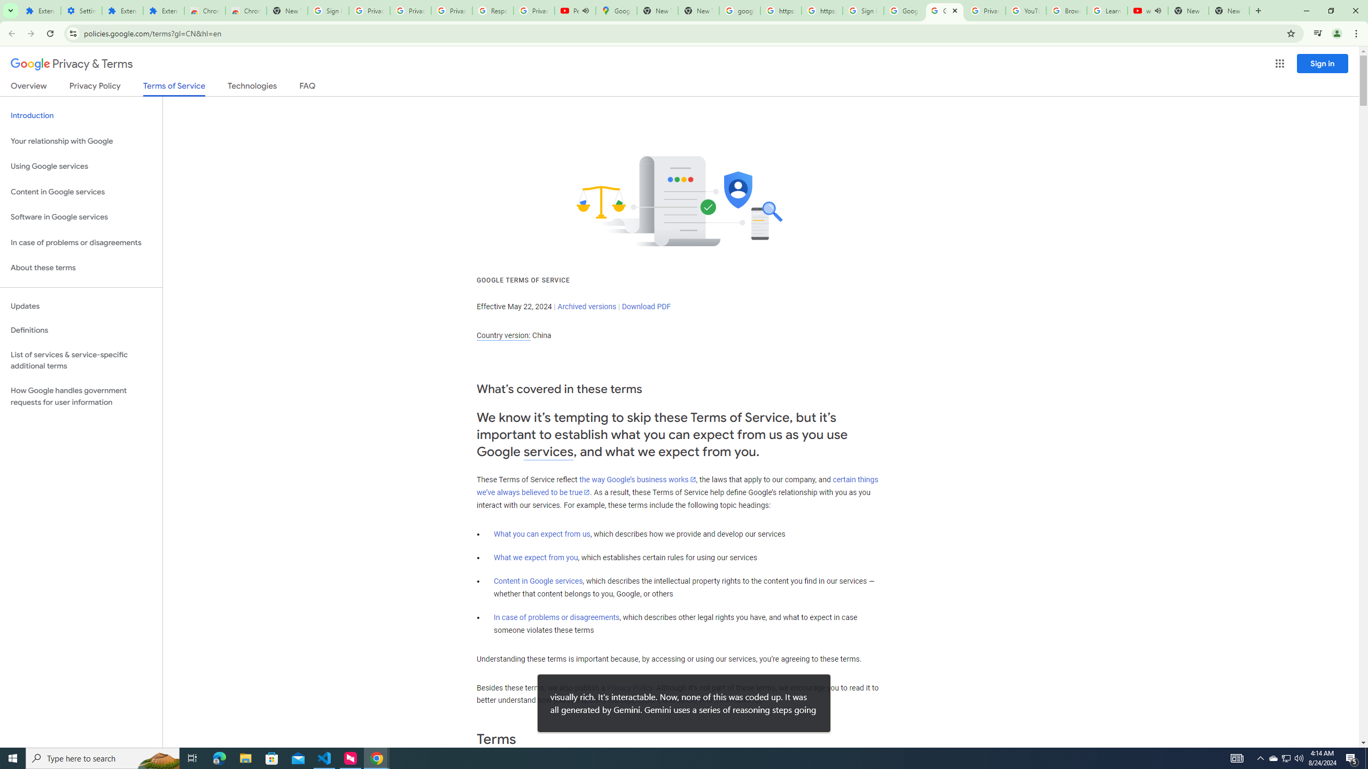 The width and height of the screenshot is (1368, 769). What do you see at coordinates (81, 331) in the screenshot?
I see `Definitions` at bounding box center [81, 331].